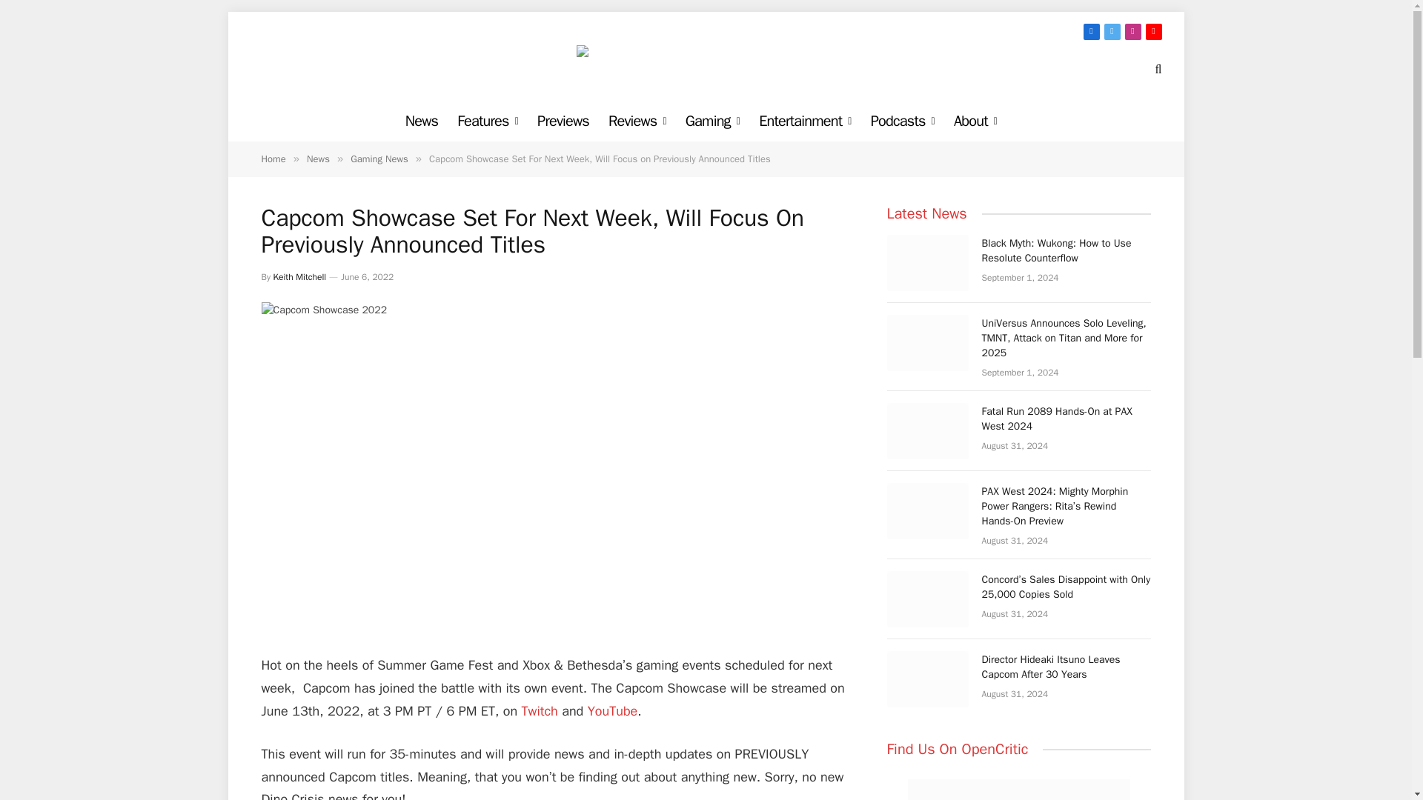 This screenshot has height=800, width=1423. Describe the element at coordinates (488, 121) in the screenshot. I see `Features` at that location.